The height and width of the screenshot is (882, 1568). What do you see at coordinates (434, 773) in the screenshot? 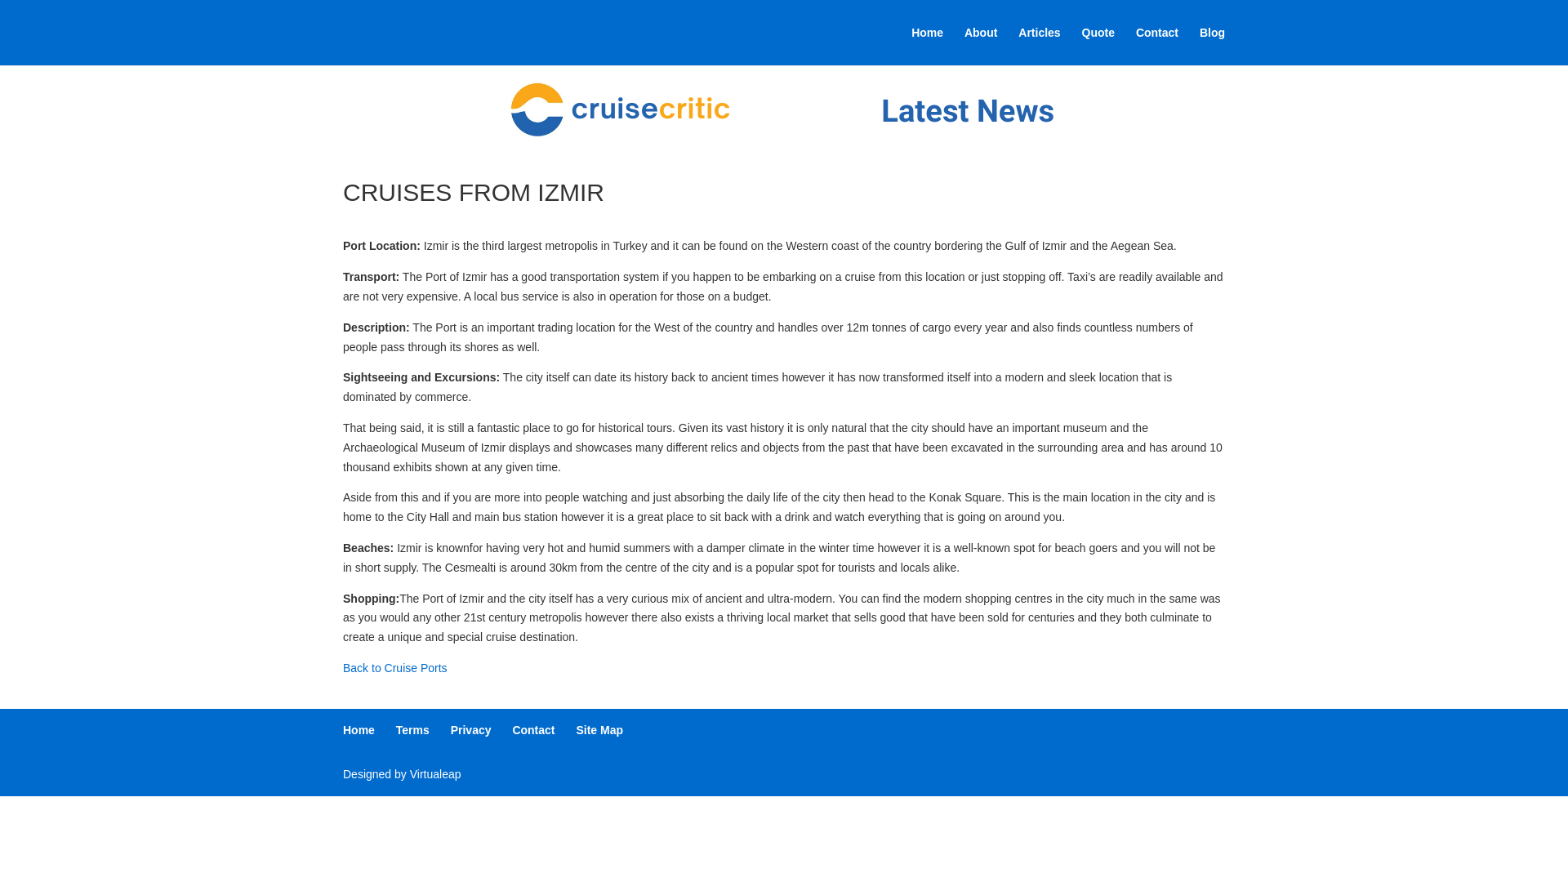
I see `Virtualeap` at bounding box center [434, 773].